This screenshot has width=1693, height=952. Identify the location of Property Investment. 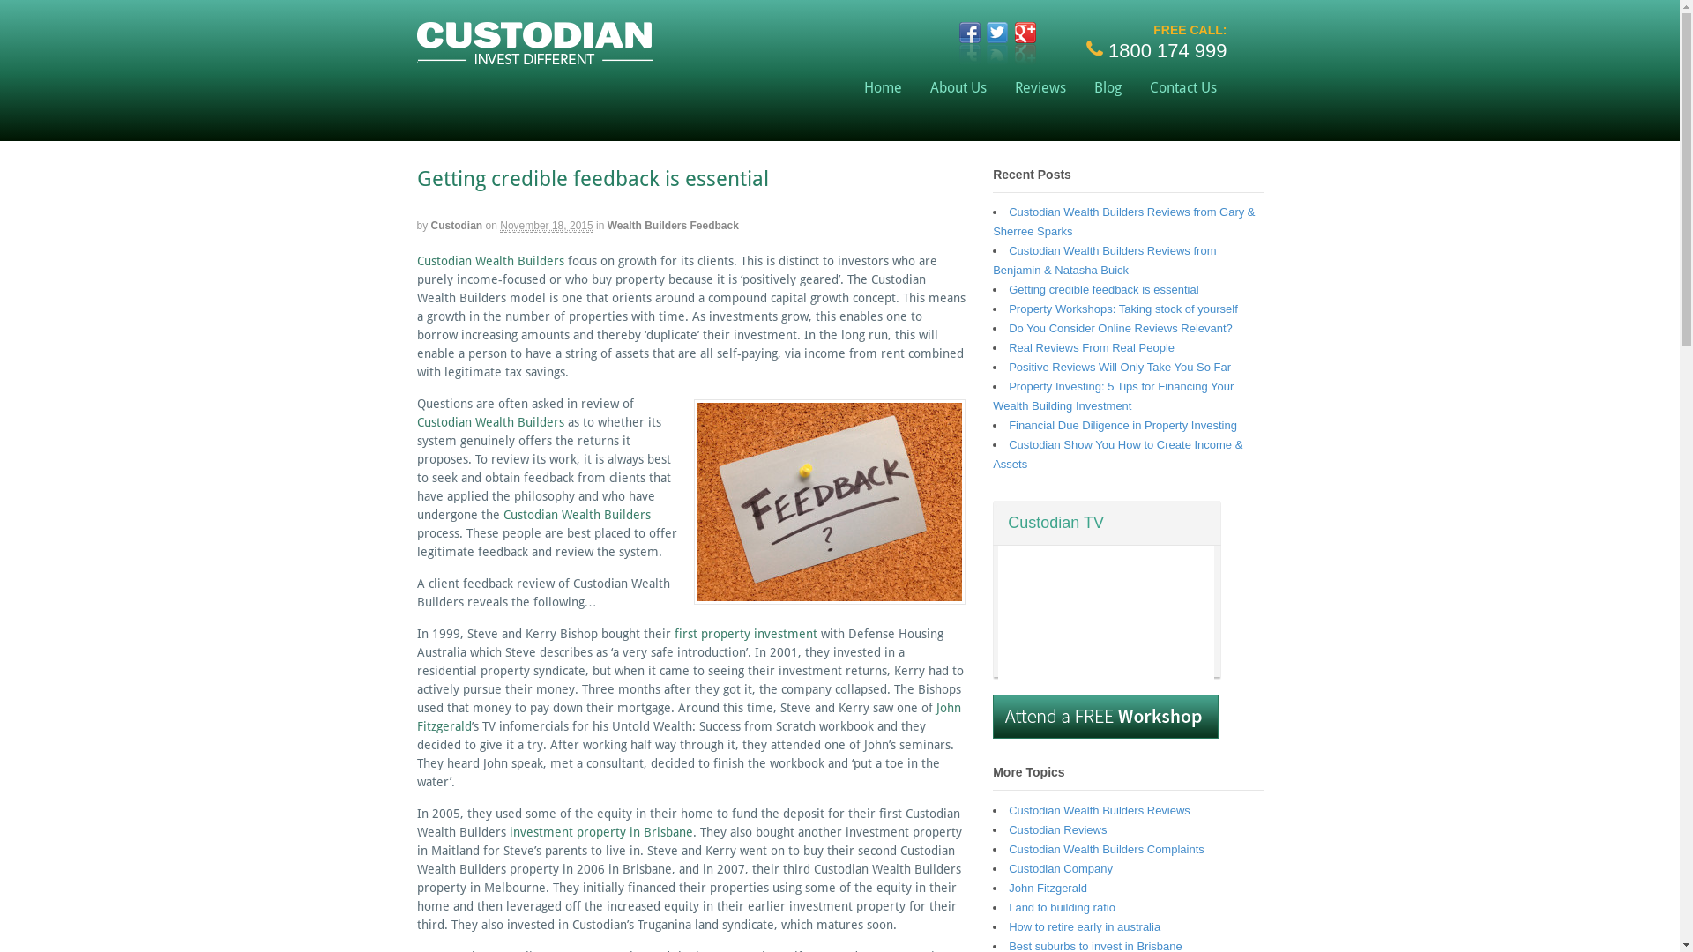
(534, 56).